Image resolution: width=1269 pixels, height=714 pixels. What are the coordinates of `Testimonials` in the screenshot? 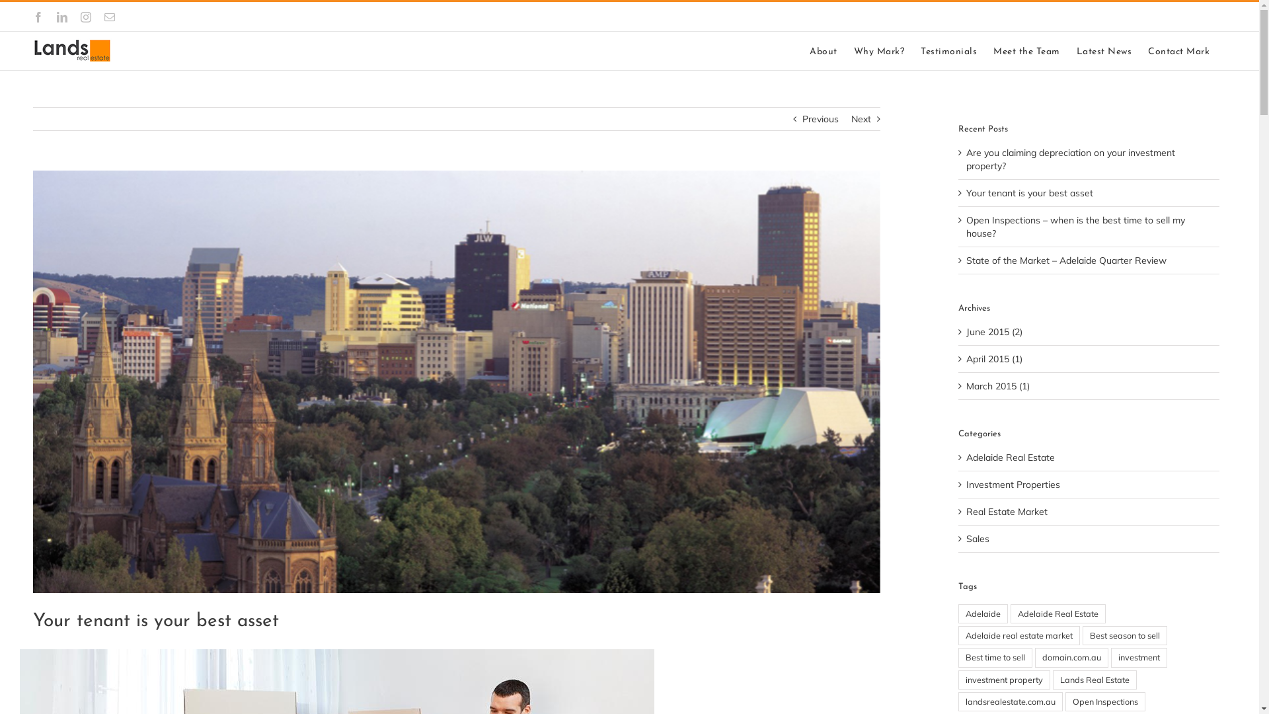 It's located at (949, 51).